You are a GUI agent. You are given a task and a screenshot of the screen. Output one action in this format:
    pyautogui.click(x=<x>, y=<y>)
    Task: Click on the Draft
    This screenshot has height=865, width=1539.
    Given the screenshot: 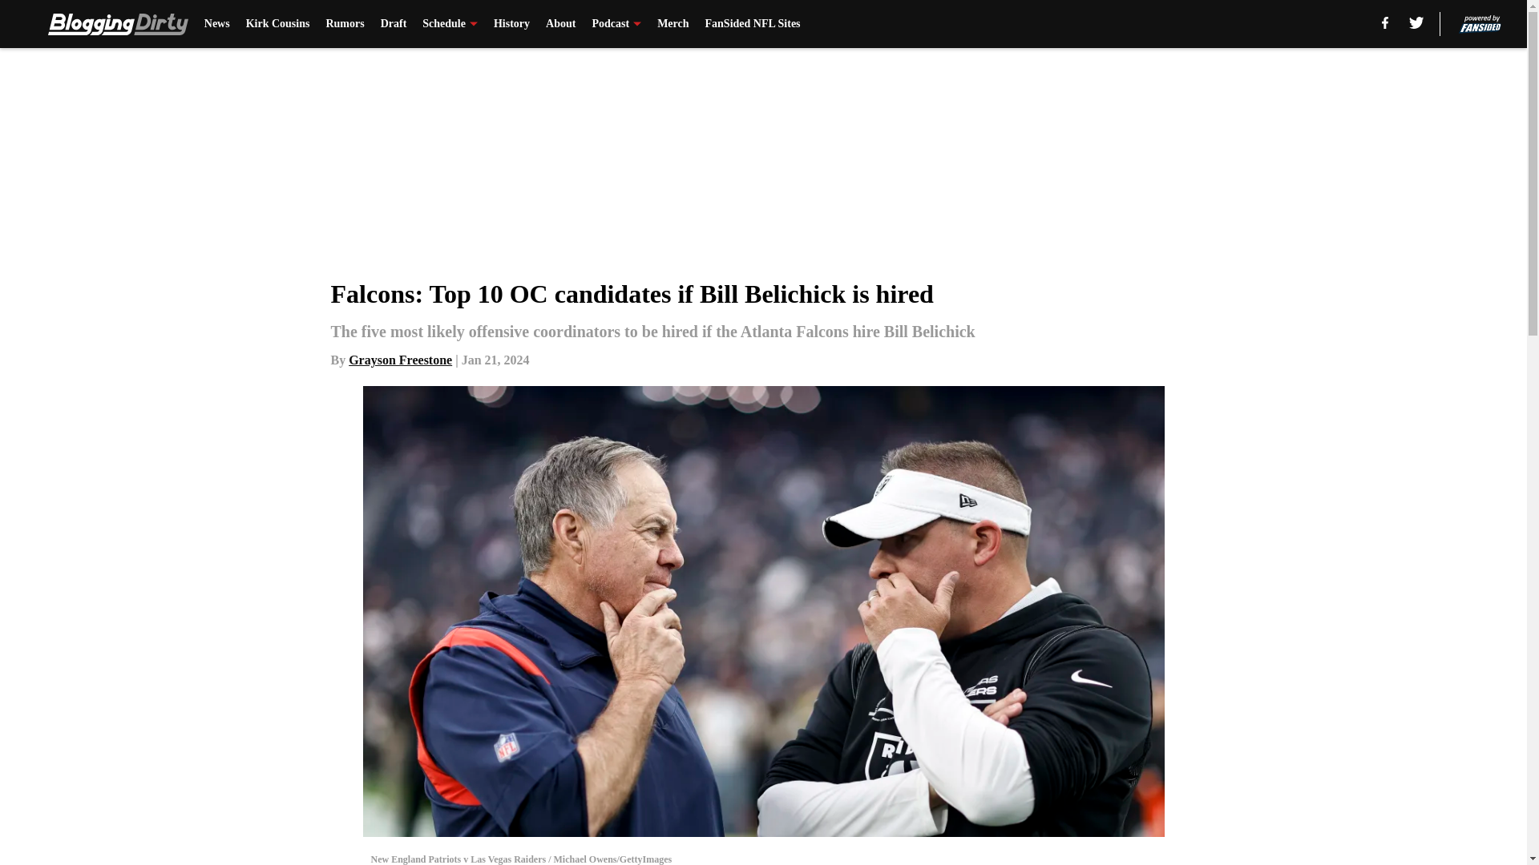 What is the action you would take?
    pyautogui.click(x=394, y=24)
    